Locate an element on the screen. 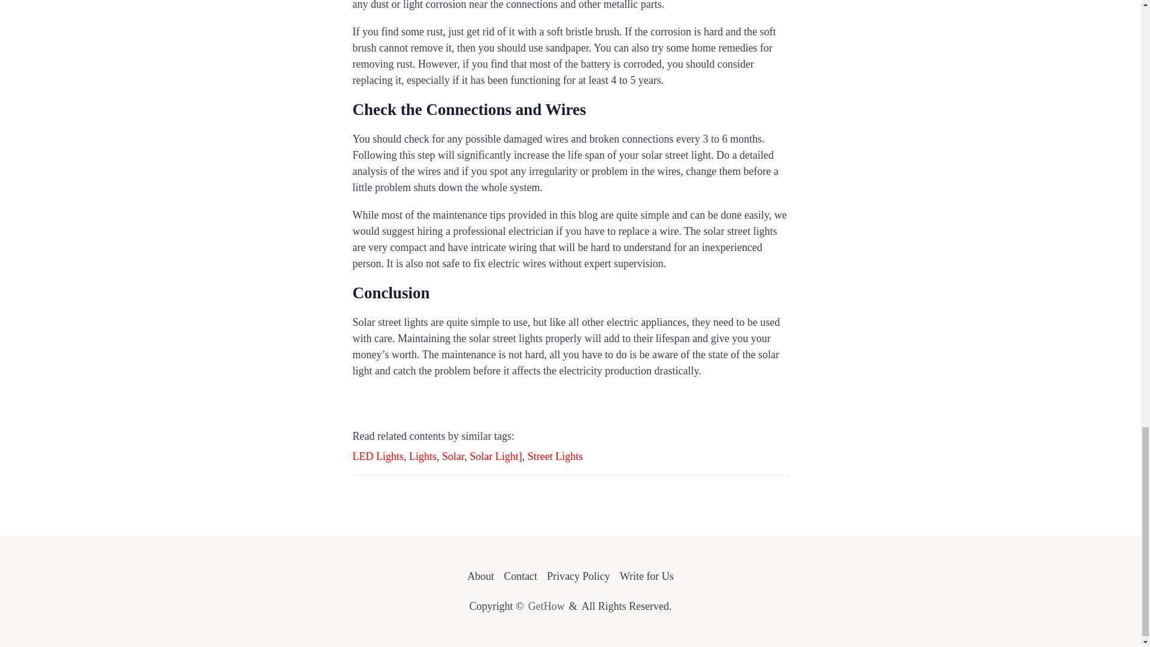 The width and height of the screenshot is (1150, 647). Street Lights is located at coordinates (555, 456).